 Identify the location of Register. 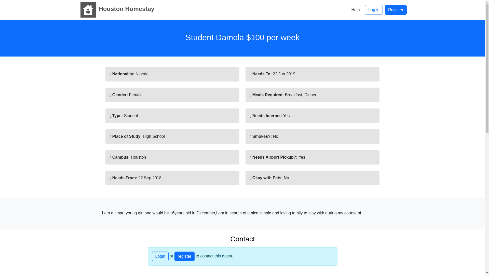
(396, 10).